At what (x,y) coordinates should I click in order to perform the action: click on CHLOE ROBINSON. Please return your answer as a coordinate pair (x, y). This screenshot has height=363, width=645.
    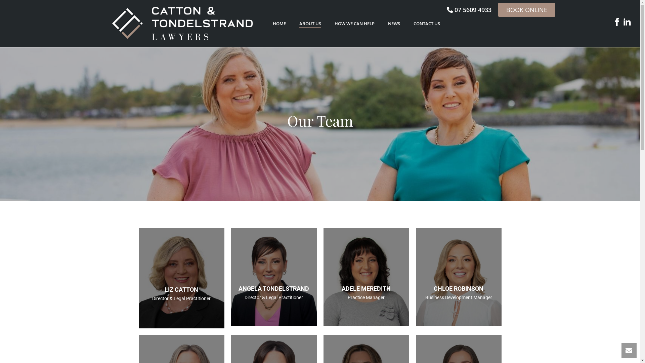
    Looking at the image, I should click on (459, 288).